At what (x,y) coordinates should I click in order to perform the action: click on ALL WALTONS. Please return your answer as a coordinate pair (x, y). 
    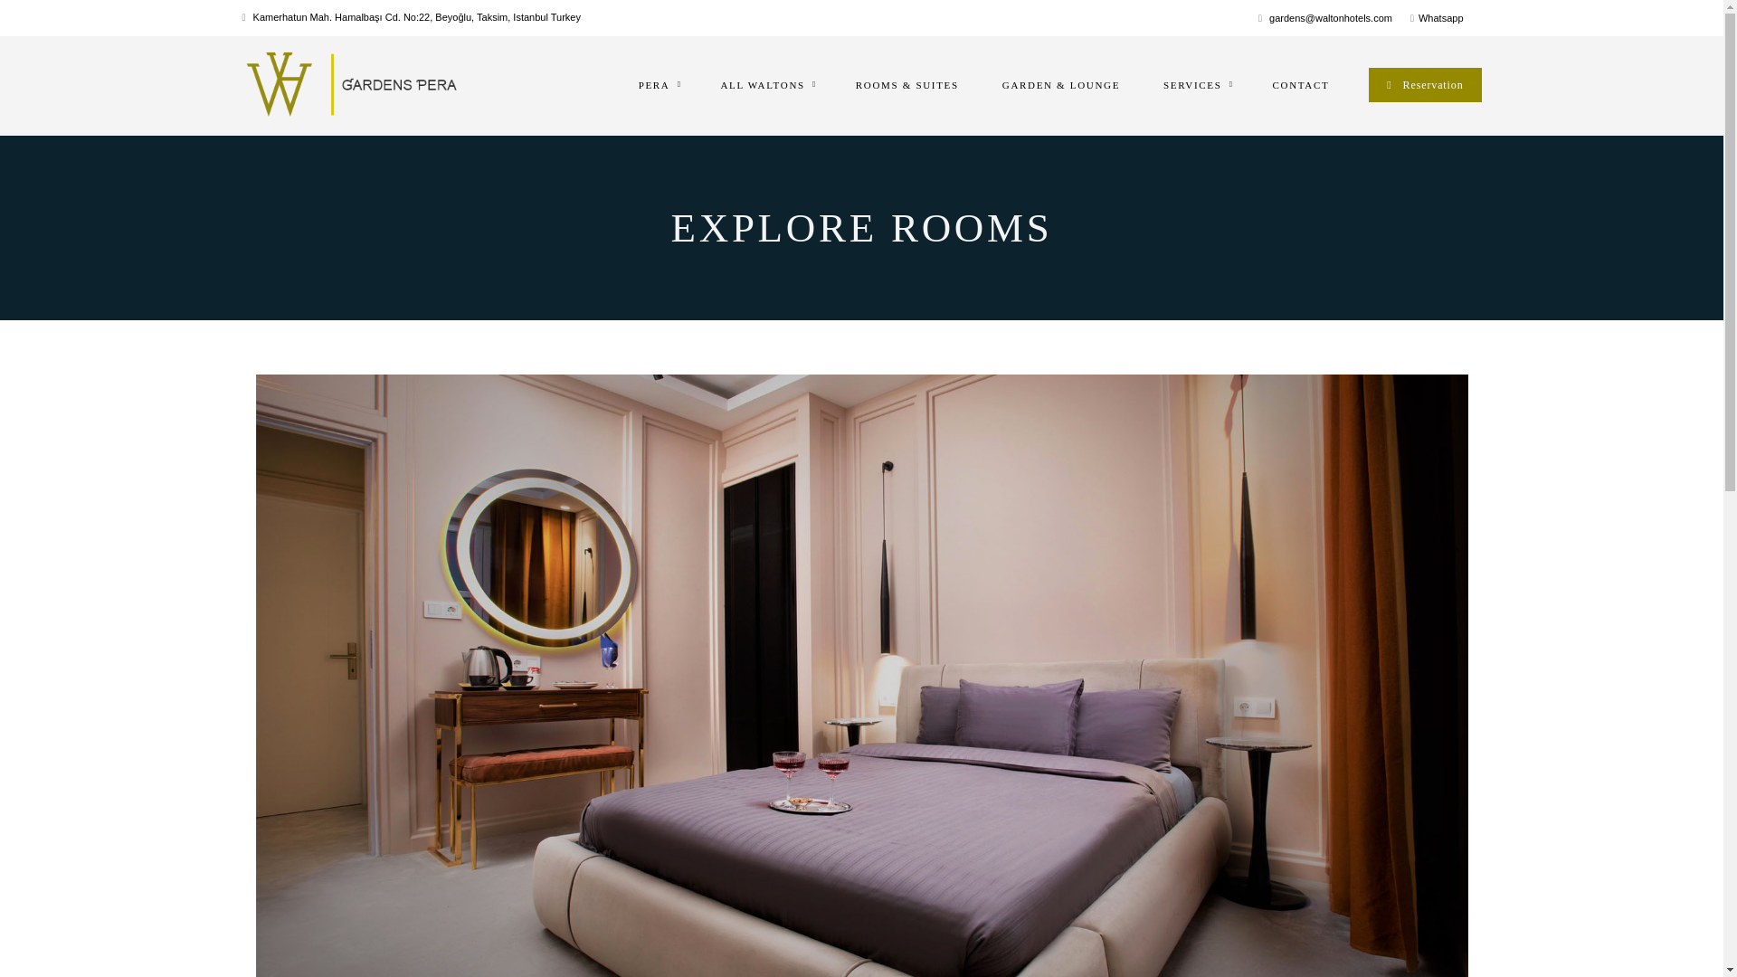
    Looking at the image, I should click on (765, 85).